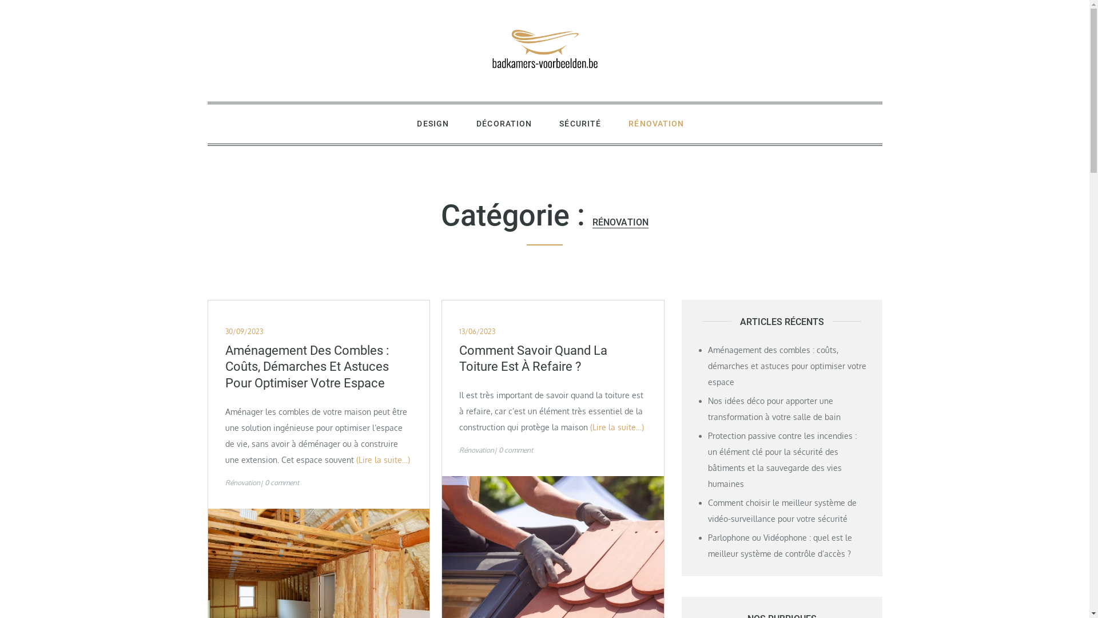 The image size is (1098, 618). What do you see at coordinates (516, 450) in the screenshot?
I see `0 comment` at bounding box center [516, 450].